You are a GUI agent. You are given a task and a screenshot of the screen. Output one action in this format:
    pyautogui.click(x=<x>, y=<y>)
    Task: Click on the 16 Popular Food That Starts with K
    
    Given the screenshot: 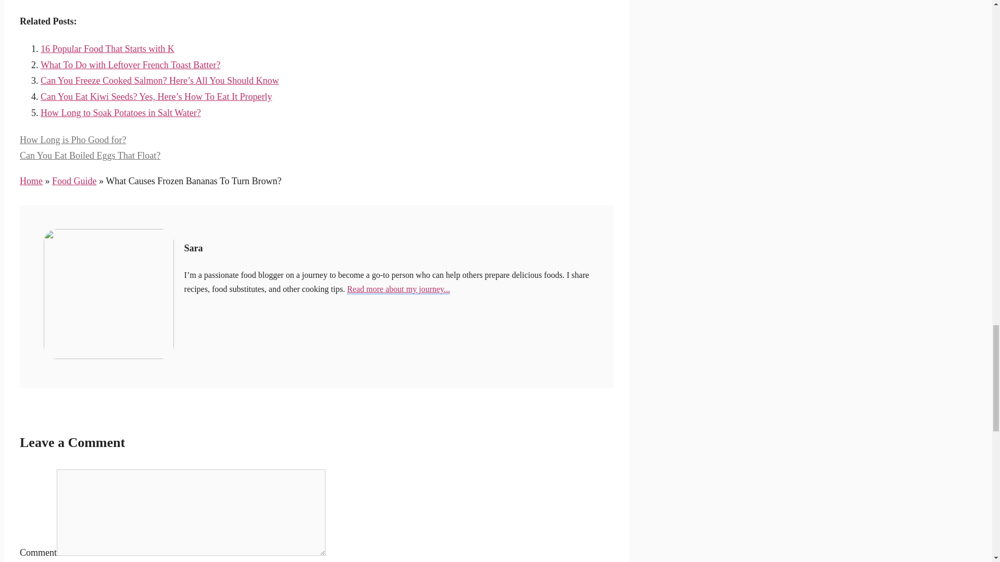 What is the action you would take?
    pyautogui.click(x=107, y=49)
    